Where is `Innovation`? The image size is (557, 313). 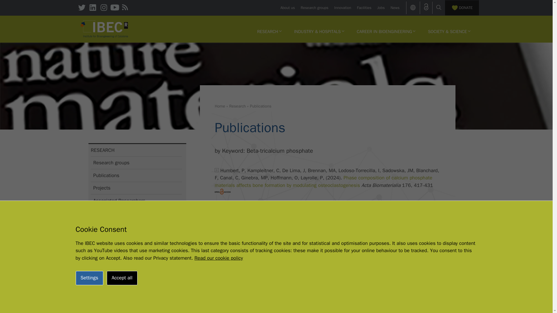 Innovation is located at coordinates (342, 8).